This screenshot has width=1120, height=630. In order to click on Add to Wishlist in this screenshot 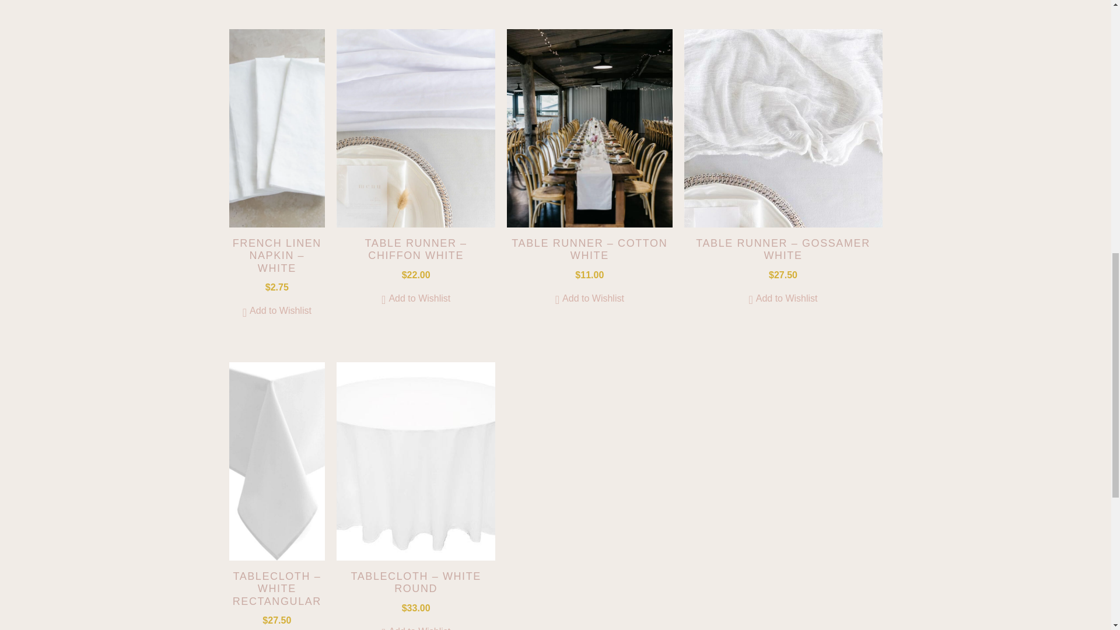, I will do `click(415, 299)`.